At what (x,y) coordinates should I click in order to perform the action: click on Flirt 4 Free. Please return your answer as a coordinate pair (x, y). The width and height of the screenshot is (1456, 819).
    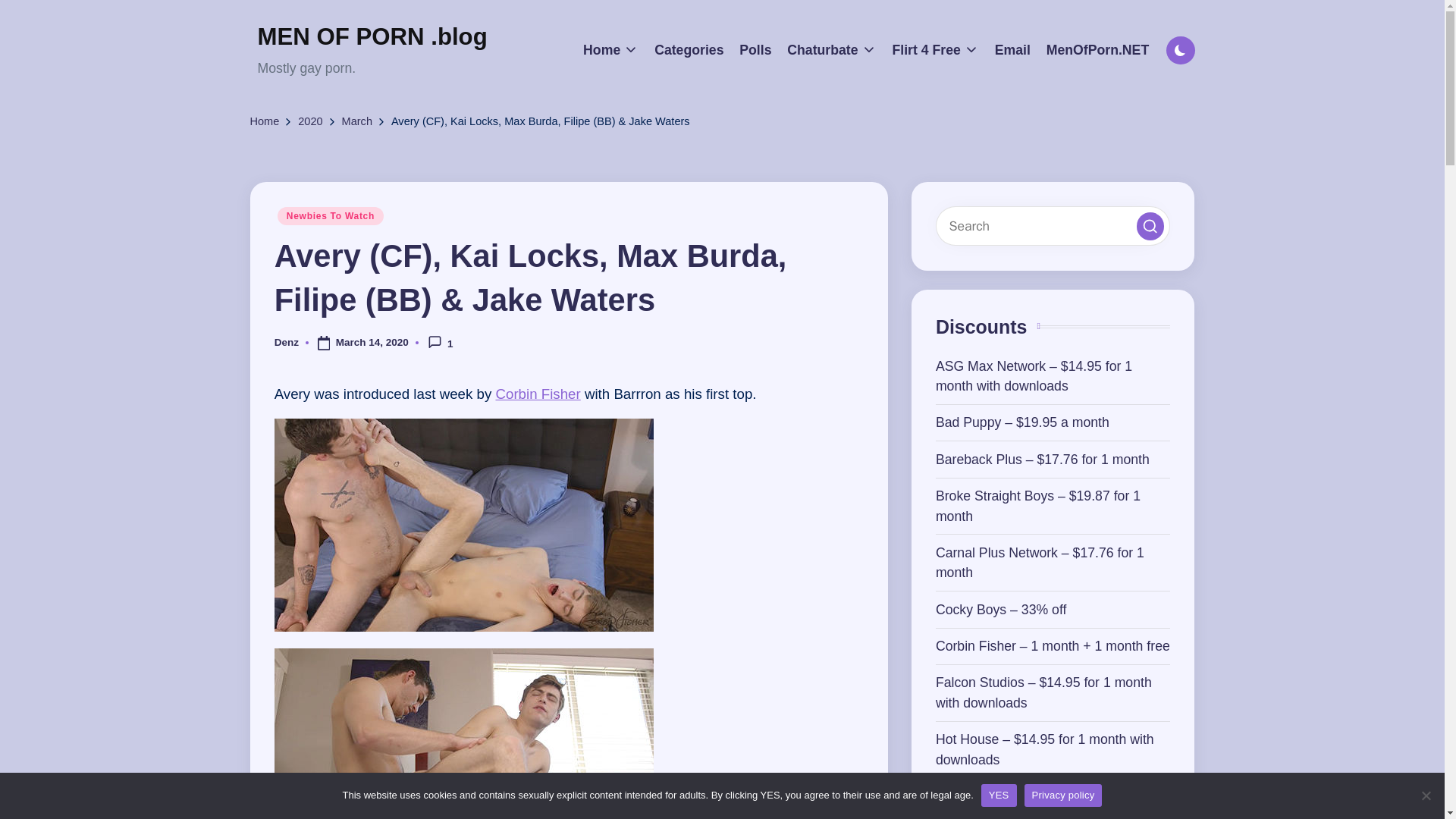
    Looking at the image, I should click on (934, 50).